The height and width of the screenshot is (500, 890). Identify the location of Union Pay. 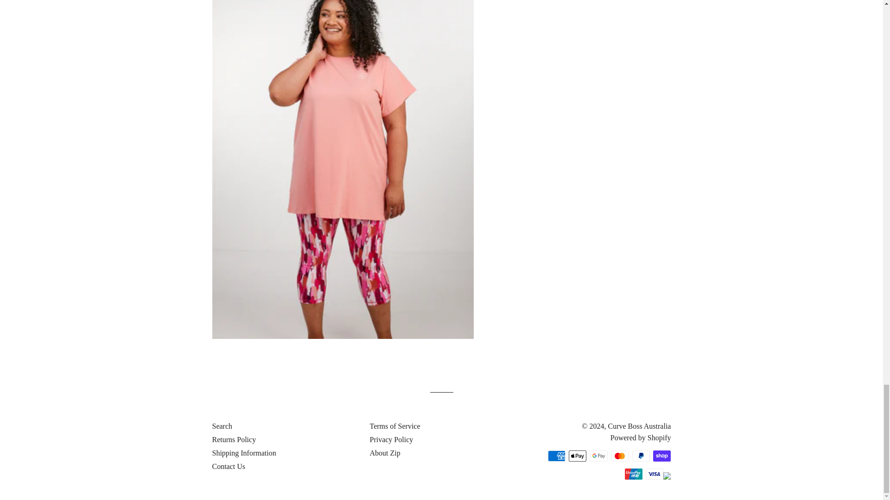
(633, 474).